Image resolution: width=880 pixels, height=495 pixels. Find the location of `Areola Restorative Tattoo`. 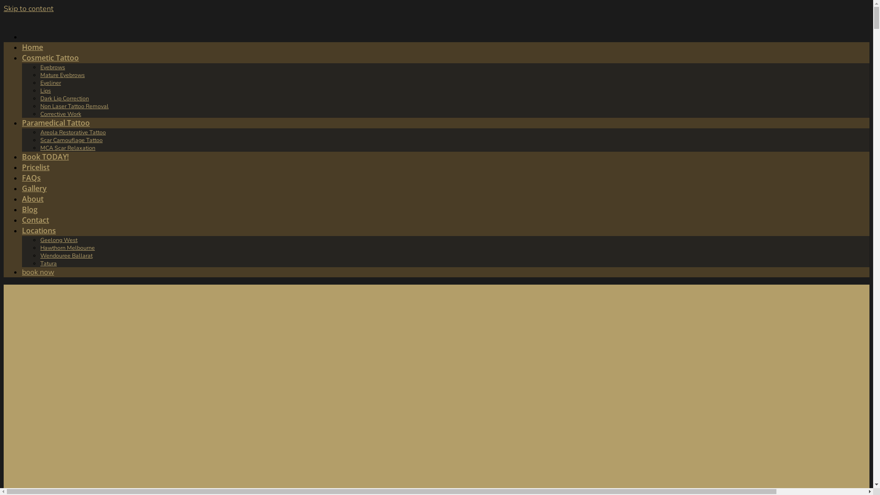

Areola Restorative Tattoo is located at coordinates (73, 132).